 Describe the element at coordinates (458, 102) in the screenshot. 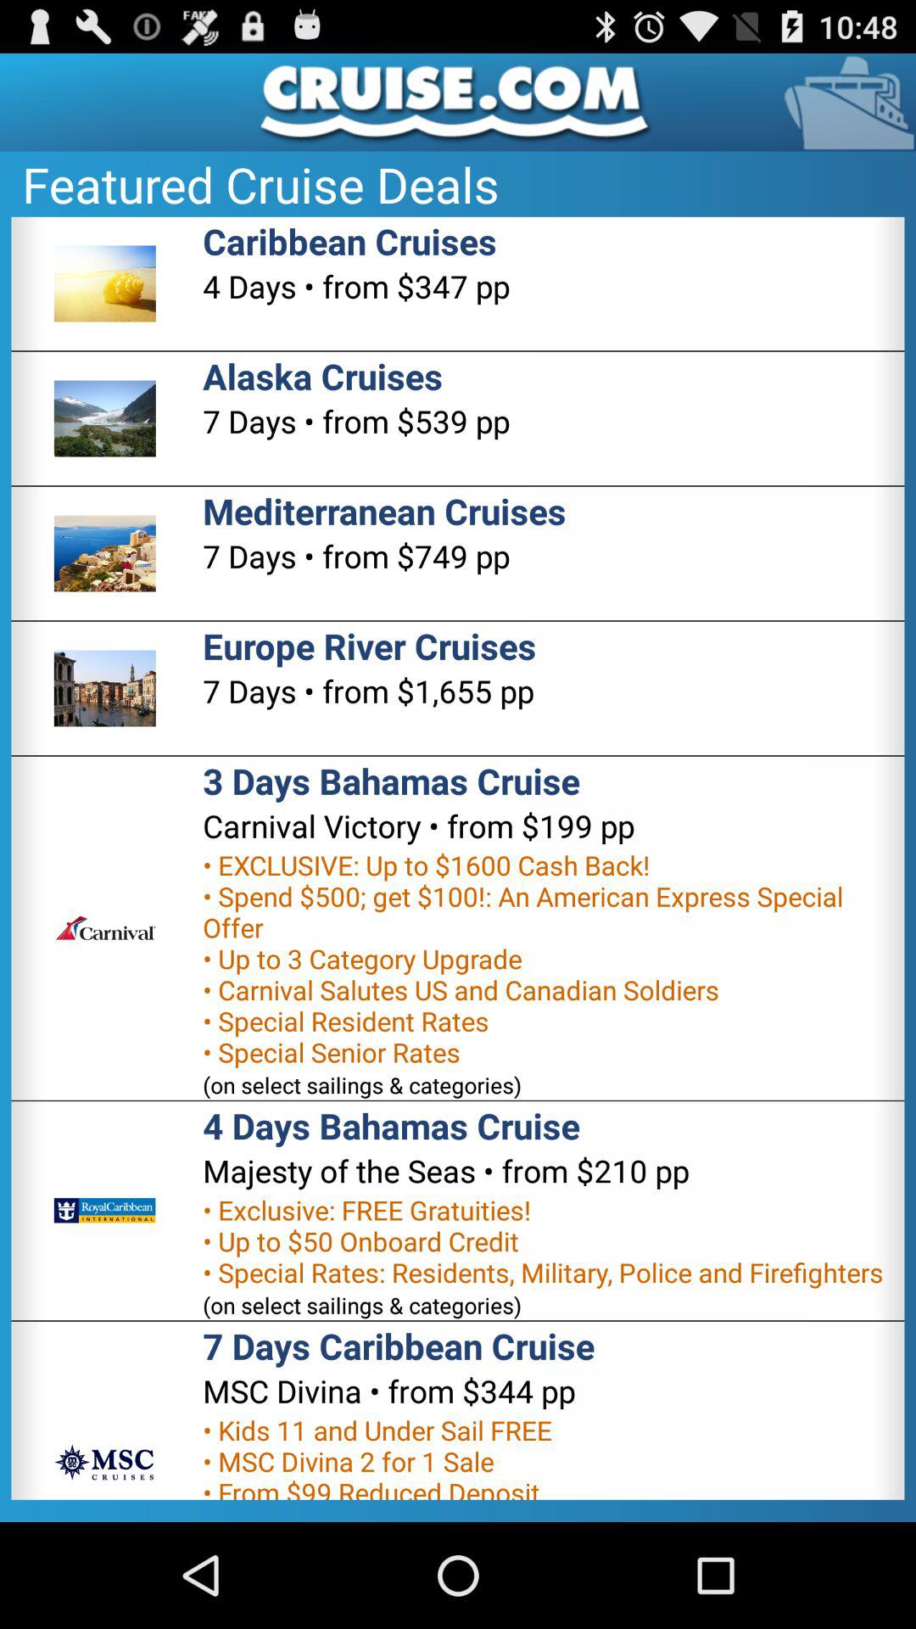

I see `turn on icon above the featured cruise deals item` at that location.